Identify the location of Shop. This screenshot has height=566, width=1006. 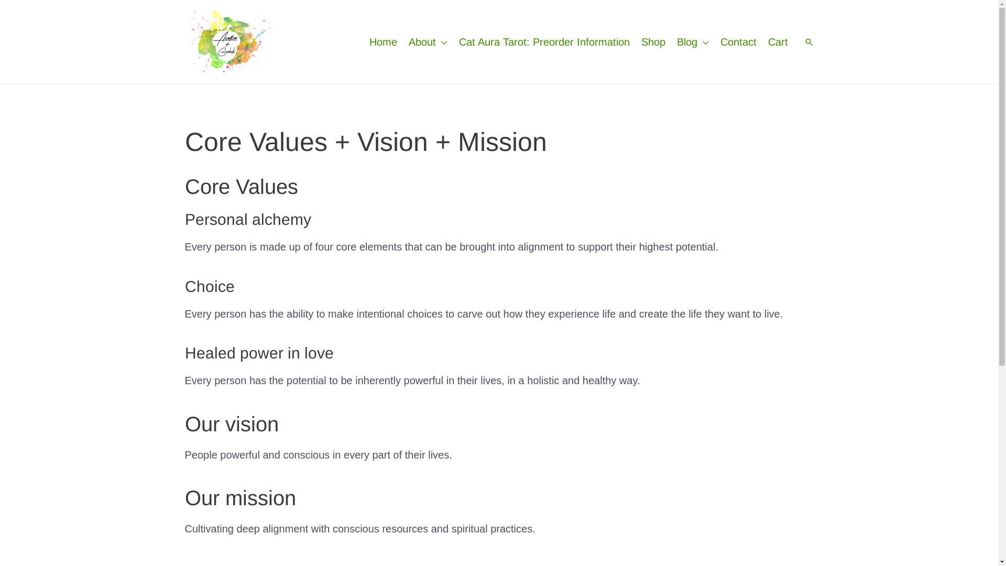
(653, 42).